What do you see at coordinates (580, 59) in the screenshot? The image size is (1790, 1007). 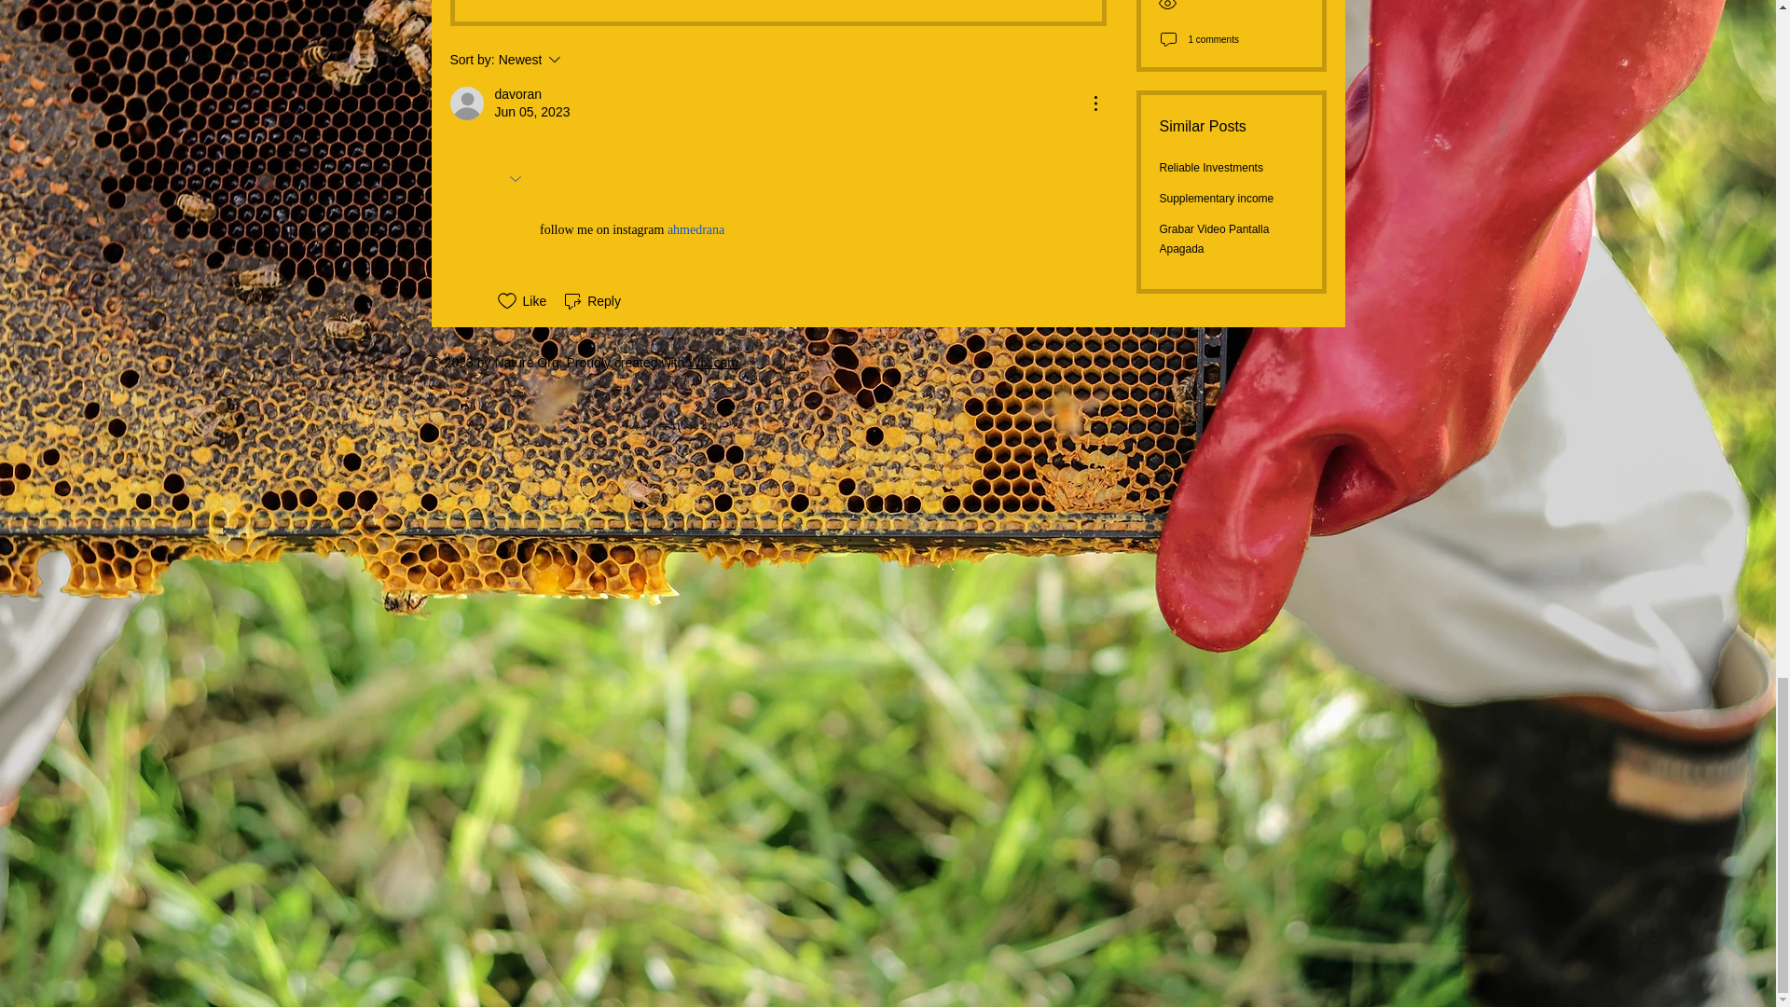 I see `Write a comment...` at bounding box center [580, 59].